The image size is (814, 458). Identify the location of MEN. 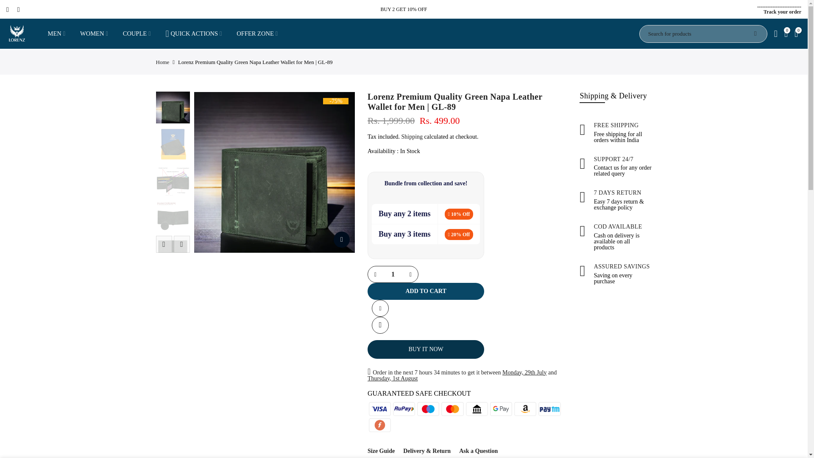
(56, 34).